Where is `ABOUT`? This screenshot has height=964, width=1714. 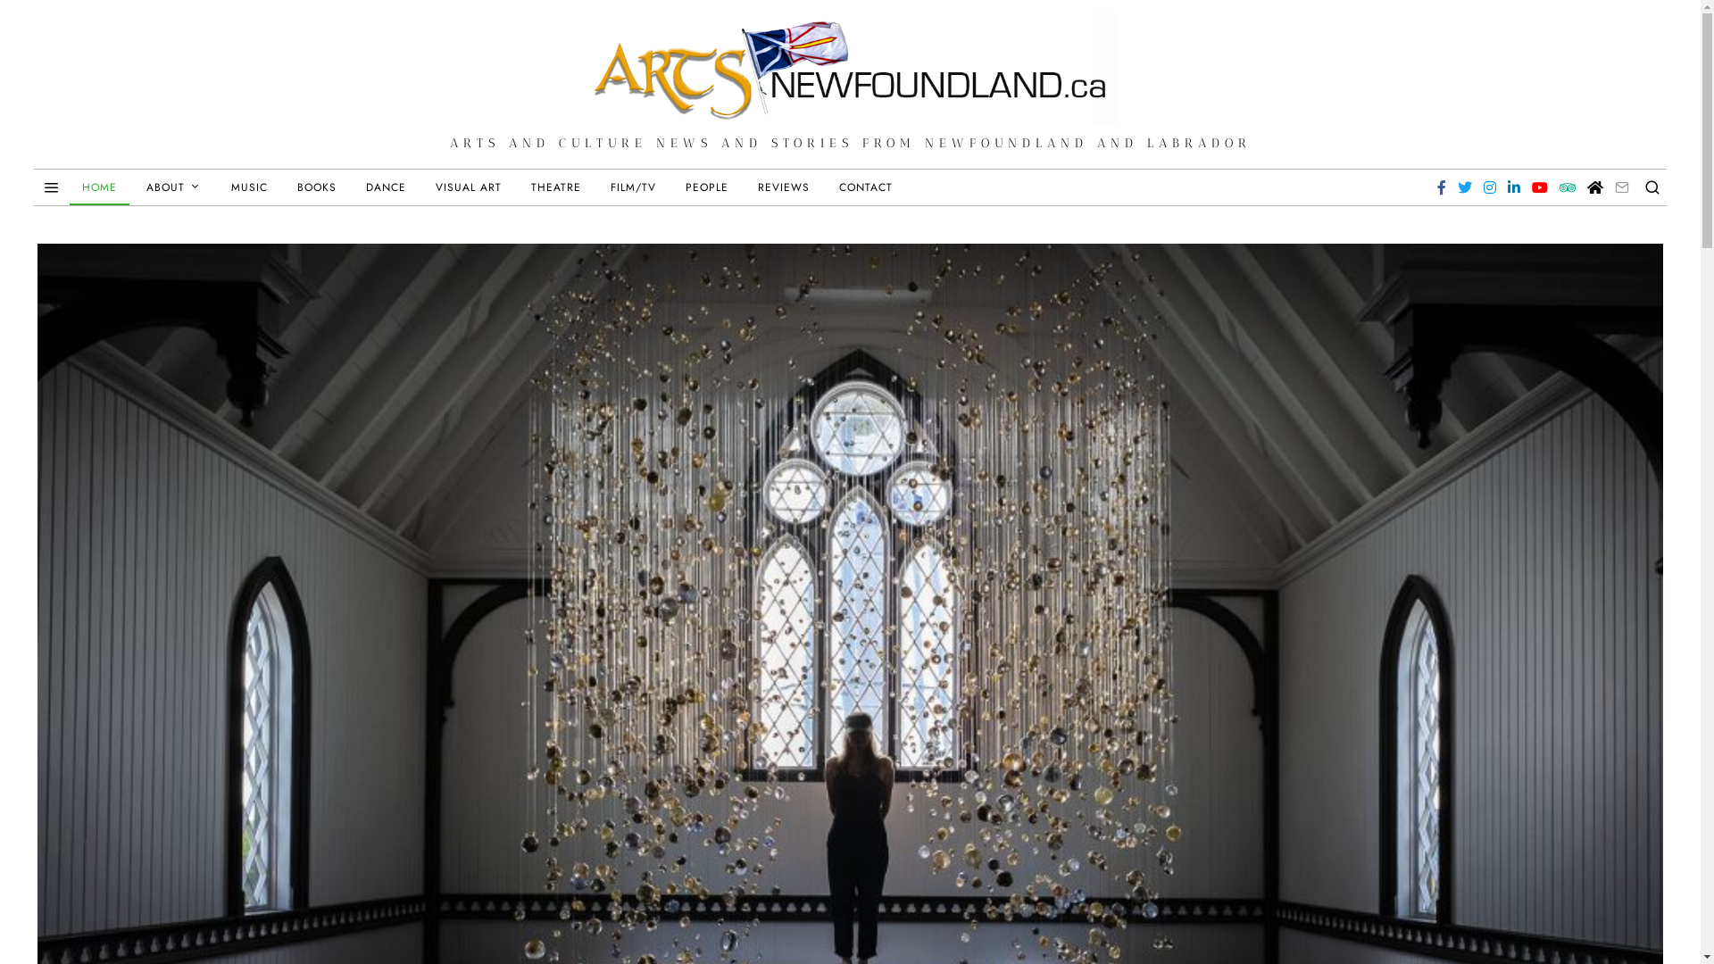
ABOUT is located at coordinates (174, 187).